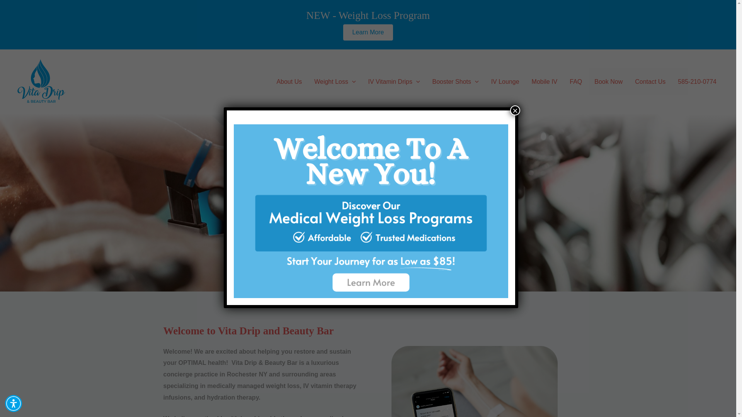 This screenshot has height=417, width=742. Describe the element at coordinates (289, 82) in the screenshot. I see `About Us` at that location.